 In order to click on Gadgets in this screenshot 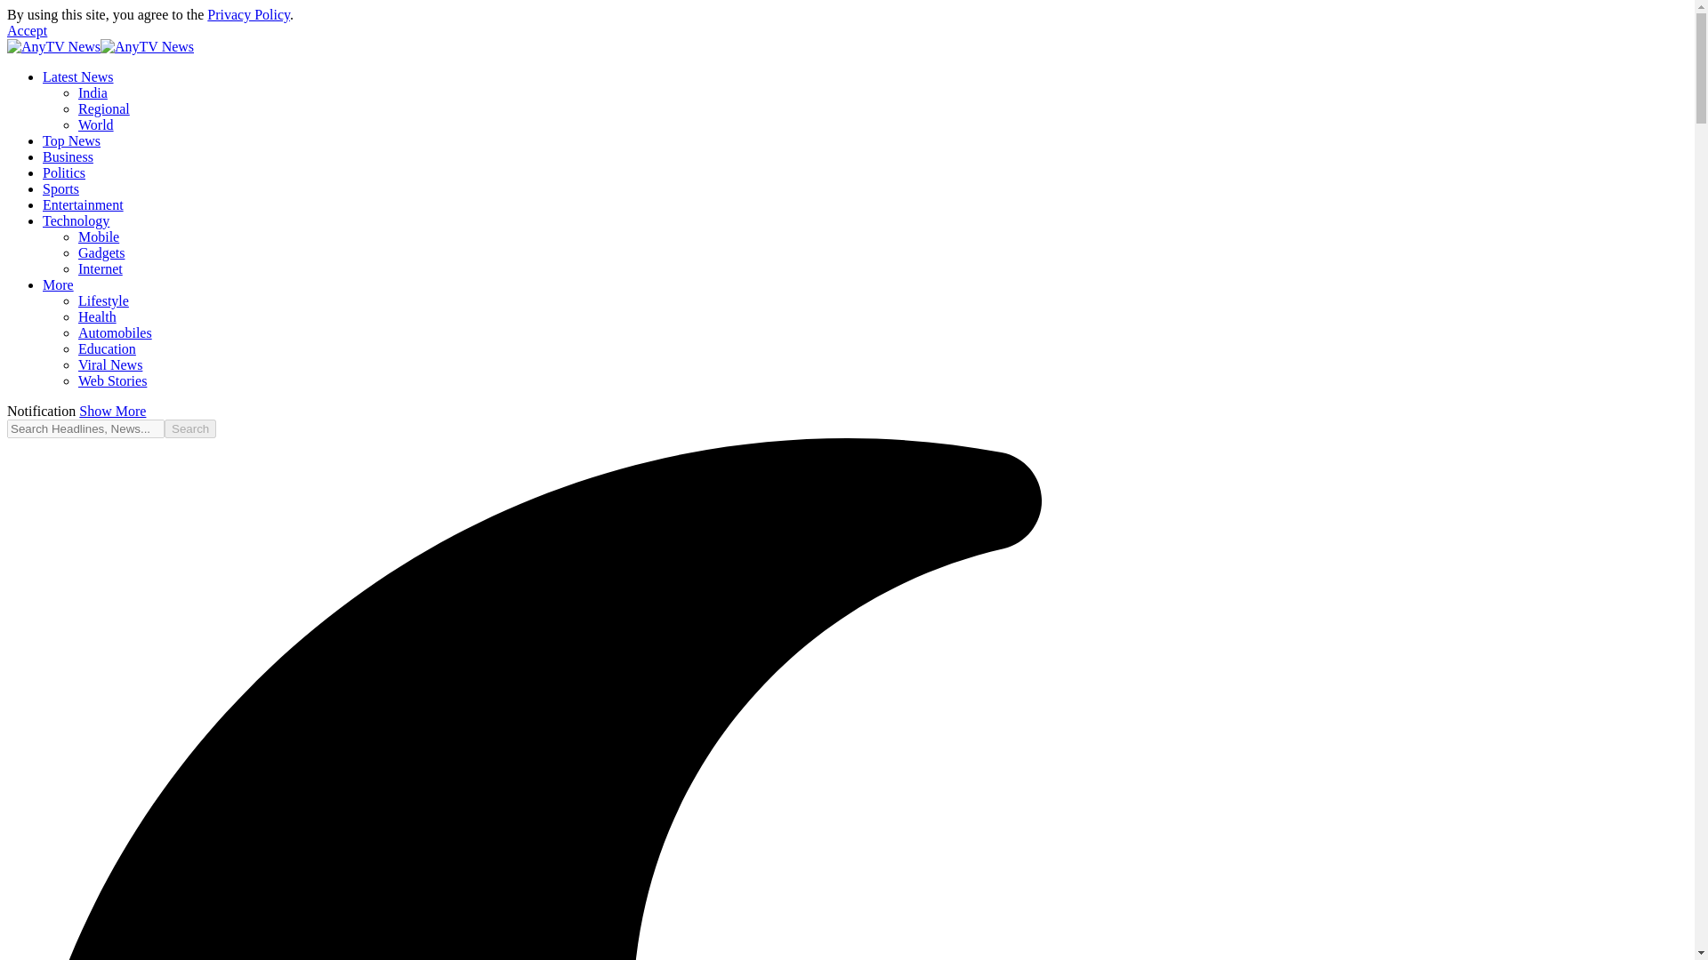, I will do `click(101, 252)`.